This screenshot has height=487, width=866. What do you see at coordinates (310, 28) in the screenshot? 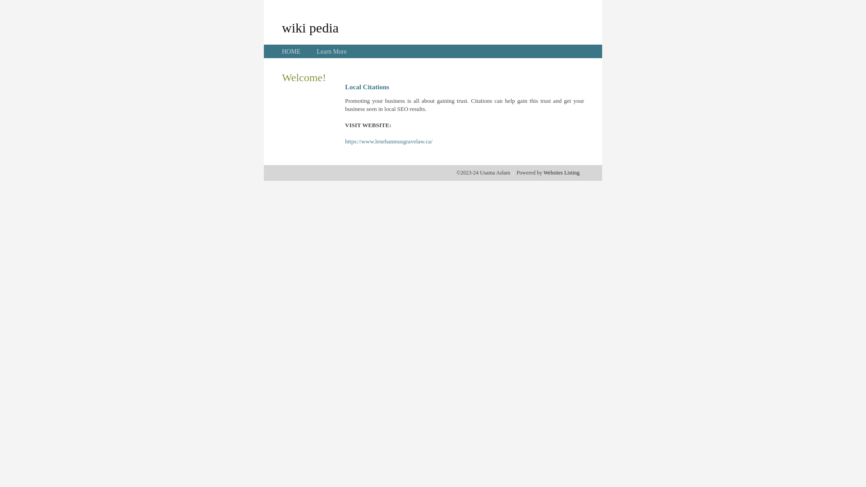
I see `wiki pedia` at bounding box center [310, 28].